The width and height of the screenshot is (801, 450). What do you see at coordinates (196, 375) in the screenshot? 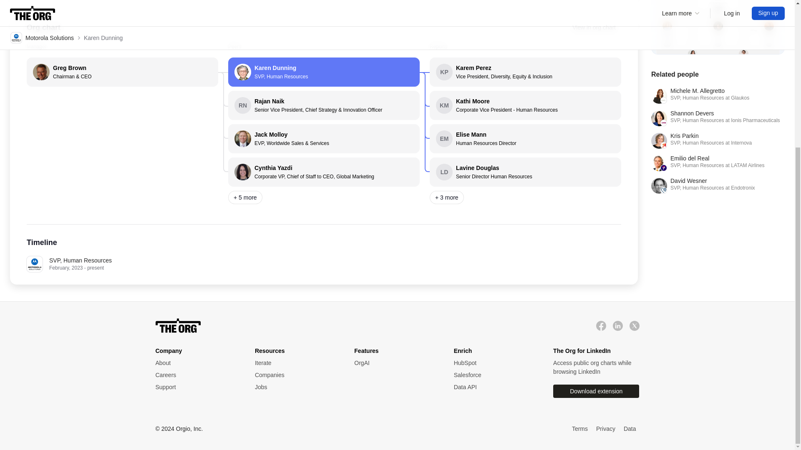
I see `Facebook` at bounding box center [196, 375].